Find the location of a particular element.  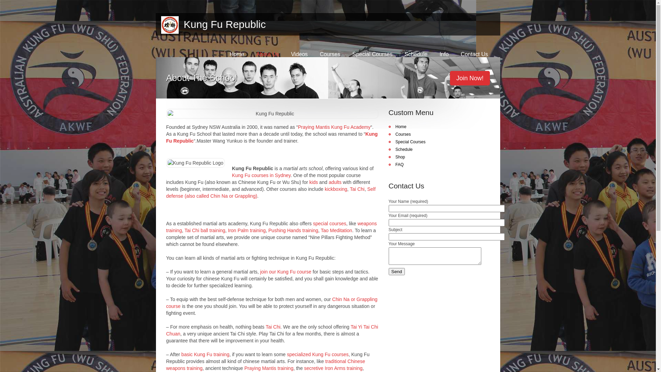

Kung Fu courses in Sydney is located at coordinates (261, 175).